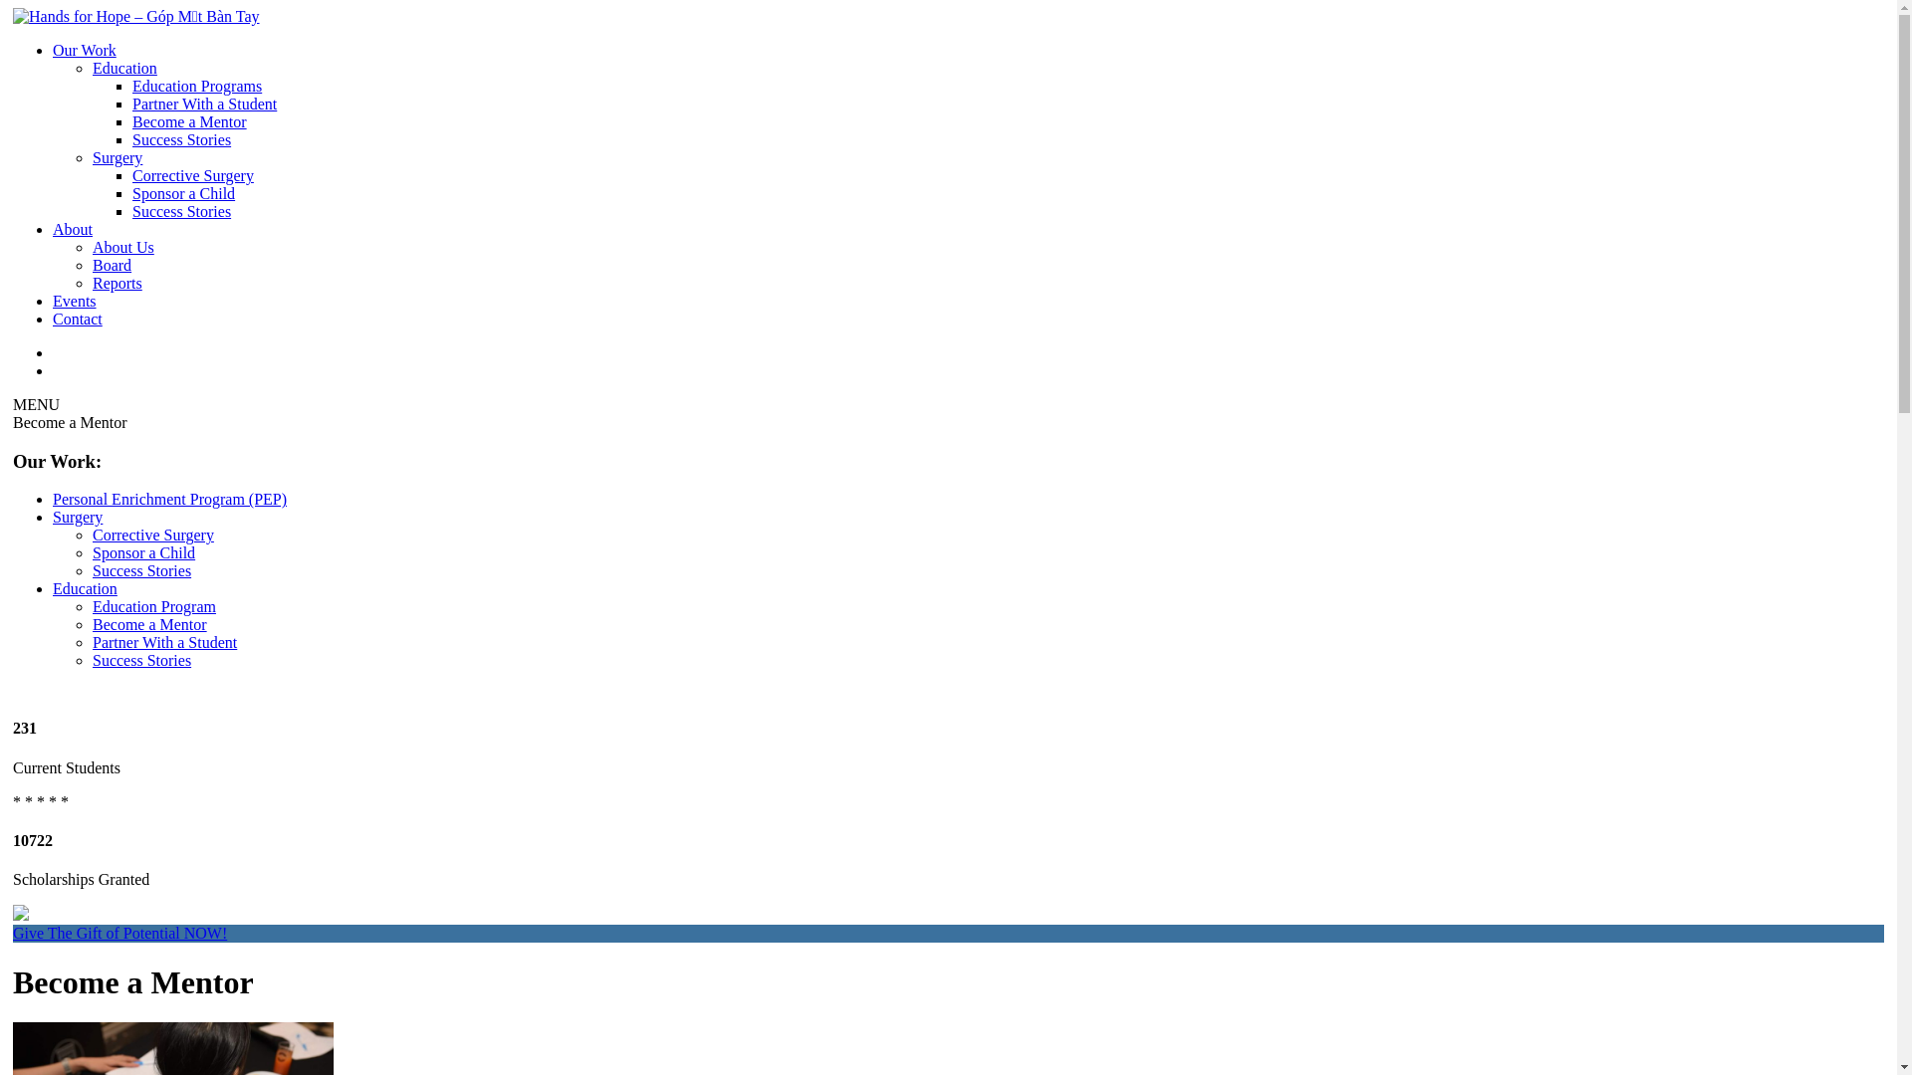  I want to click on Success Stories, so click(181, 211).